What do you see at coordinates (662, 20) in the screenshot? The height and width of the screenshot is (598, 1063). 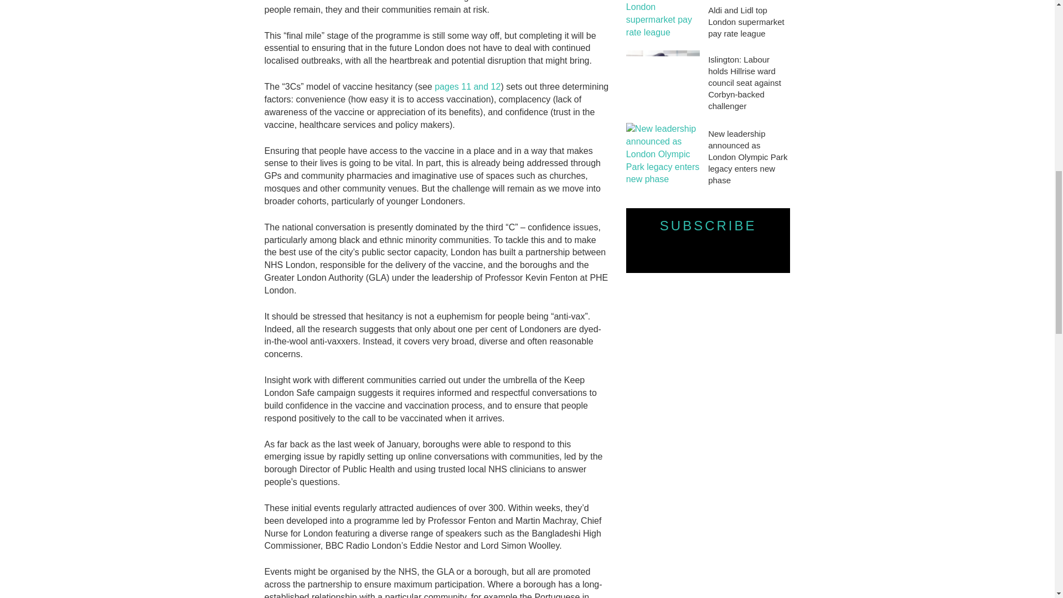 I see `Aldi and Lidl top London supermarket pay rate league` at bounding box center [662, 20].